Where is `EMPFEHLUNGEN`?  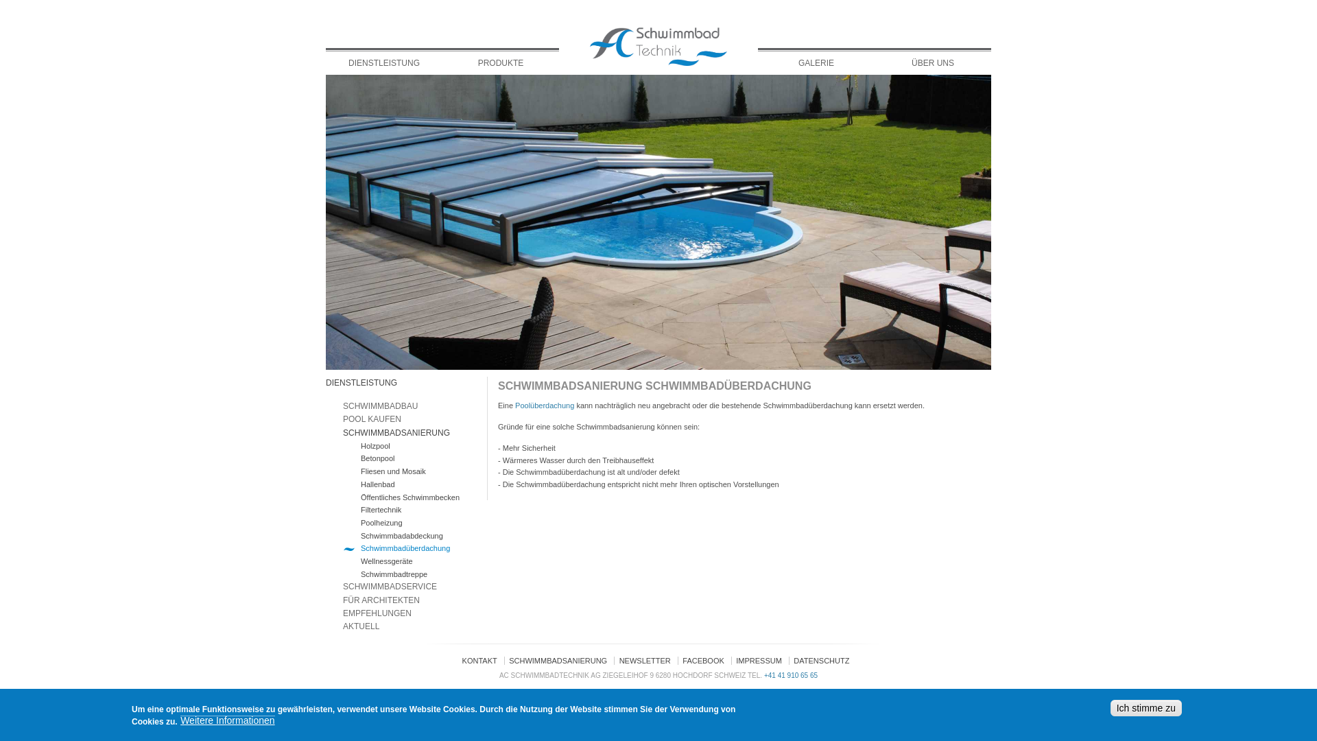 EMPFEHLUNGEN is located at coordinates (377, 613).